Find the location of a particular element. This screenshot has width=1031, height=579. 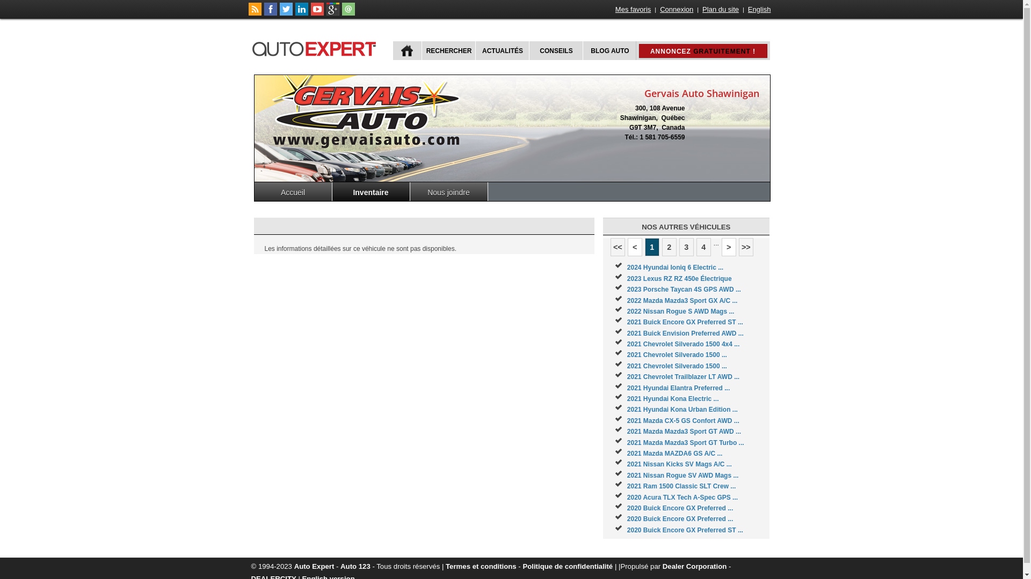

<< is located at coordinates (618, 247).